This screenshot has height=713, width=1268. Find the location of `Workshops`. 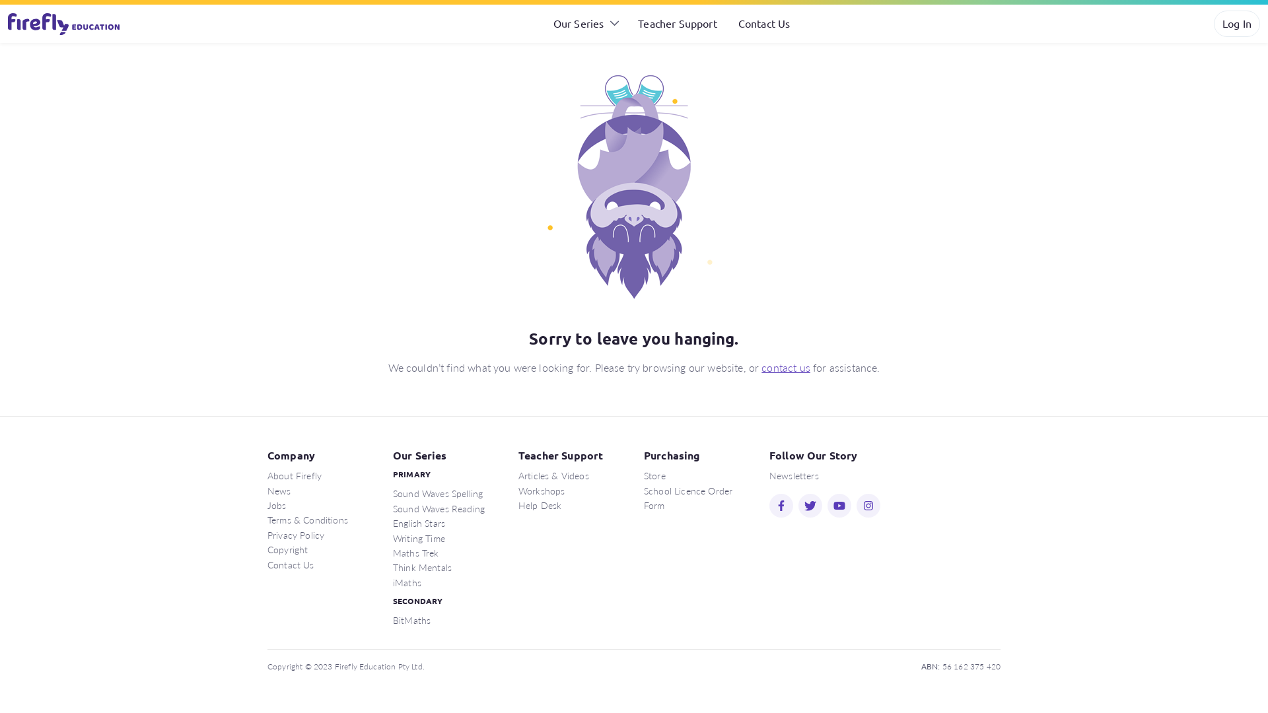

Workshops is located at coordinates (542, 491).